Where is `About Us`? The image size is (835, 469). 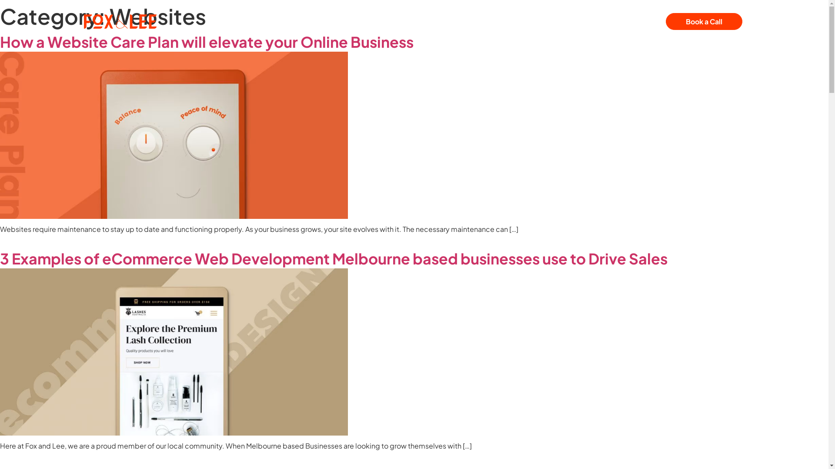 About Us is located at coordinates (407, 22).